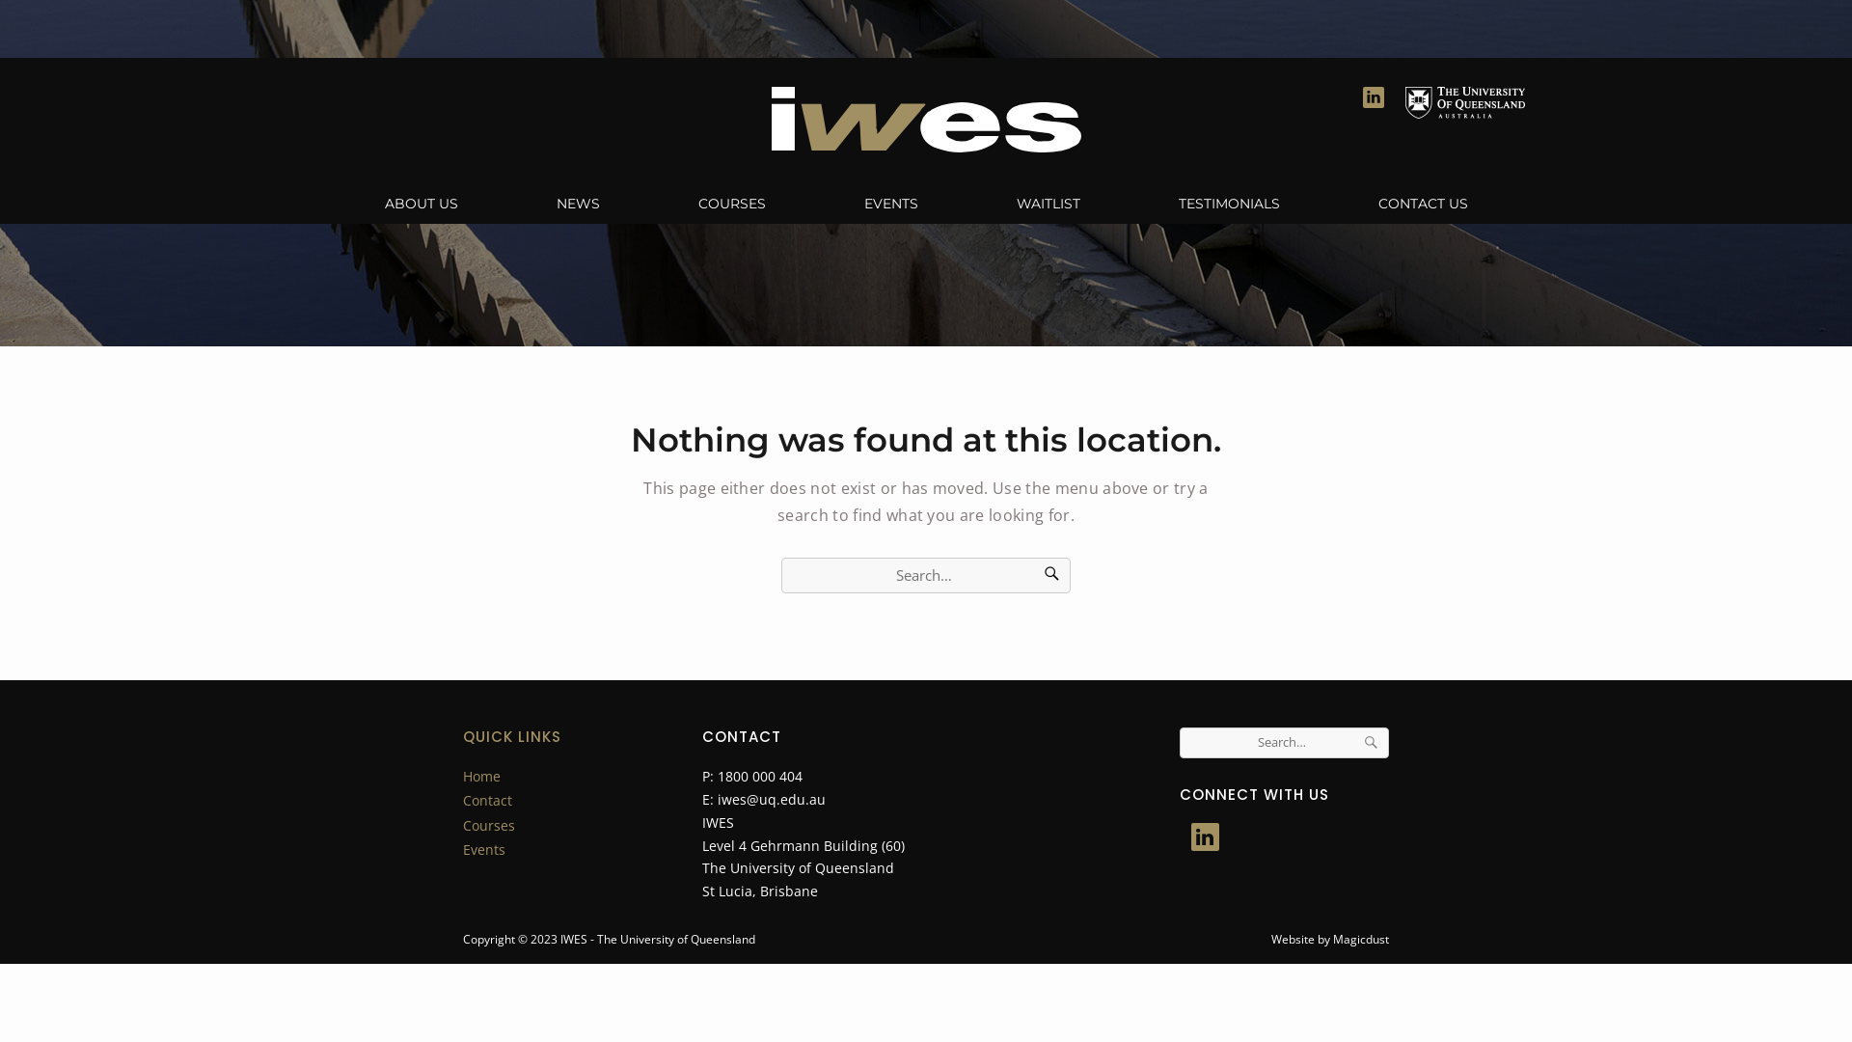 This screenshot has height=1042, width=1852. Describe the element at coordinates (772, 799) in the screenshot. I see `iwes@uq.edu.au` at that location.